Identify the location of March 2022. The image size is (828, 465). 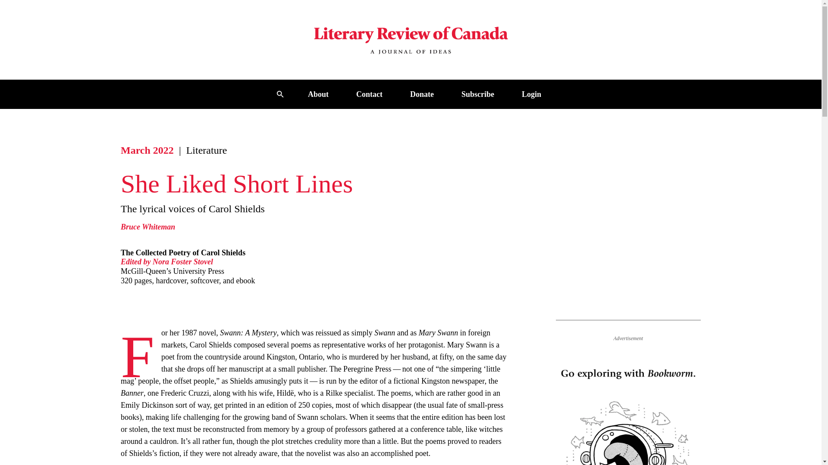
(147, 150).